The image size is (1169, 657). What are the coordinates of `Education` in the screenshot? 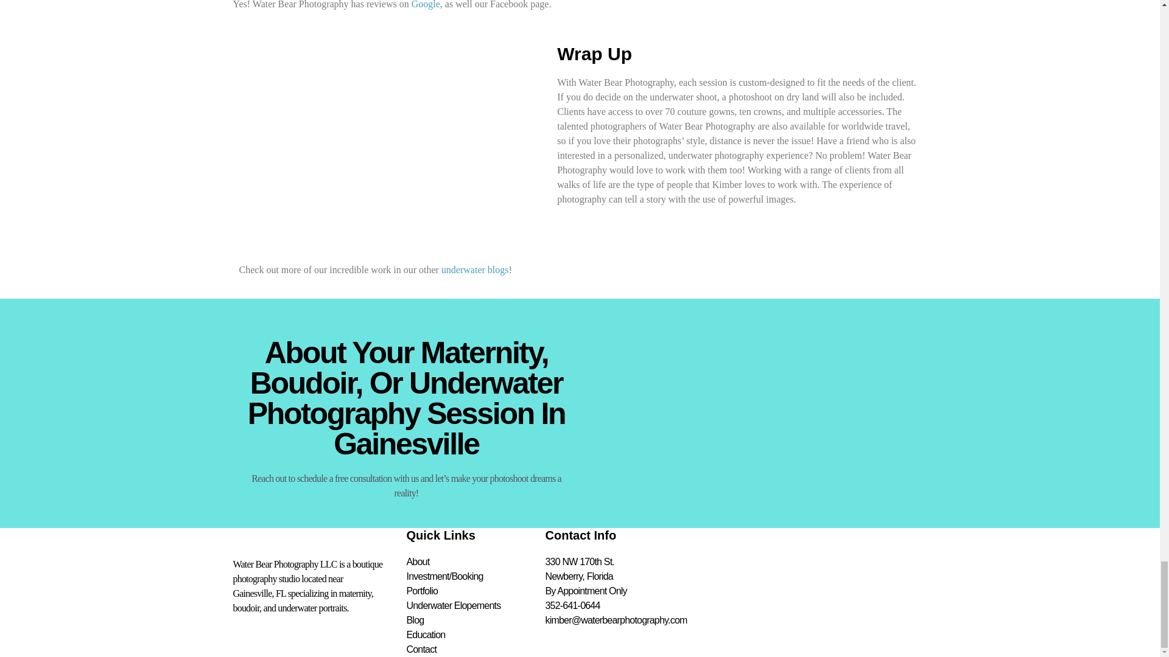 It's located at (476, 635).